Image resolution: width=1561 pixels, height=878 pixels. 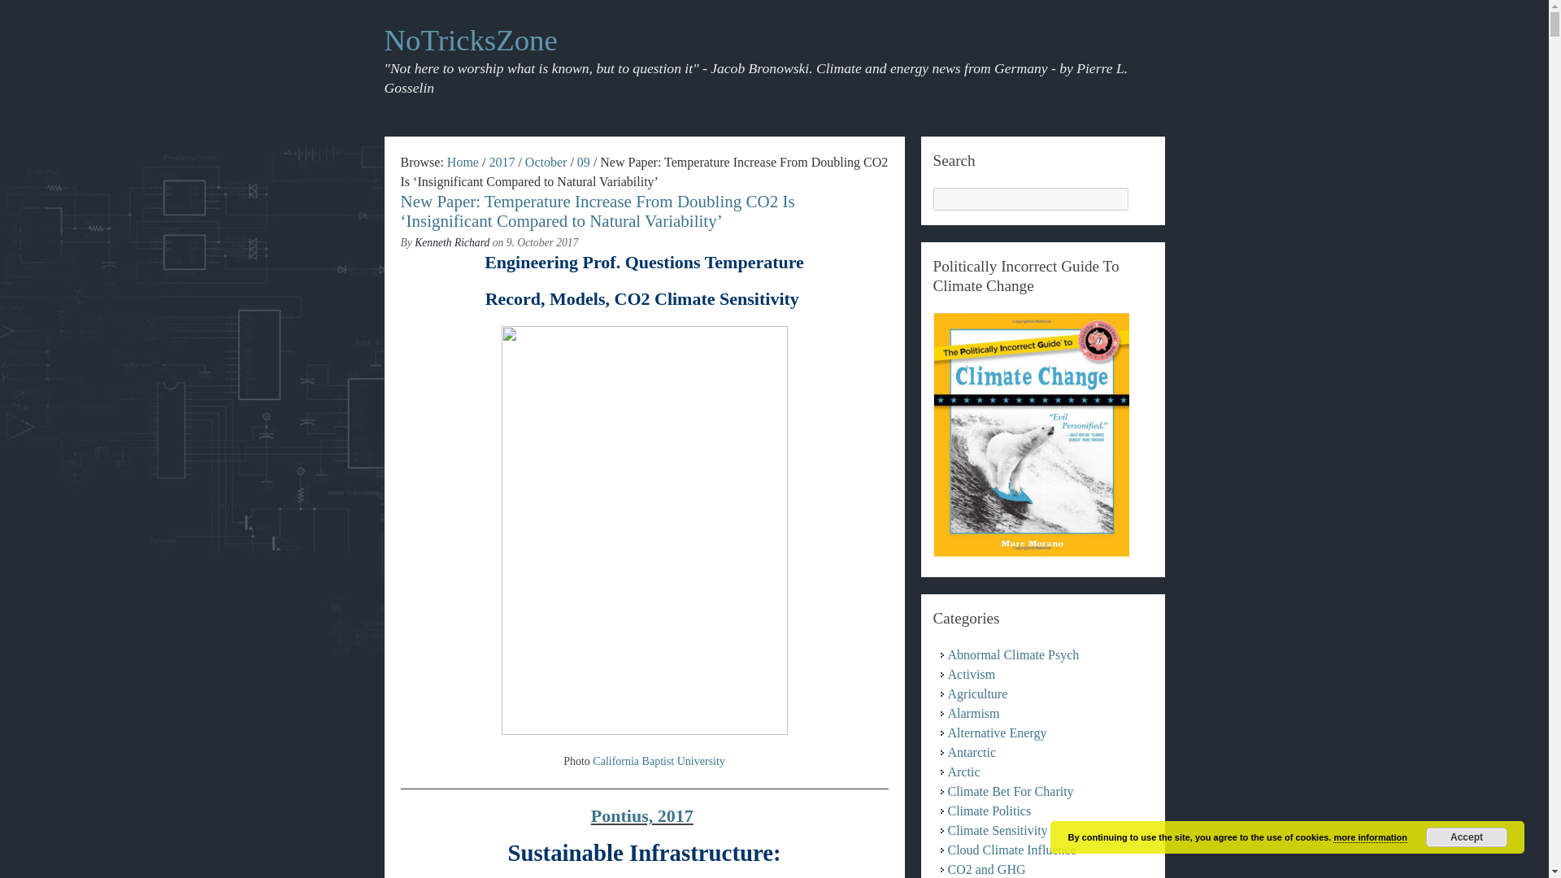 I want to click on California Baptist University, so click(x=659, y=761).